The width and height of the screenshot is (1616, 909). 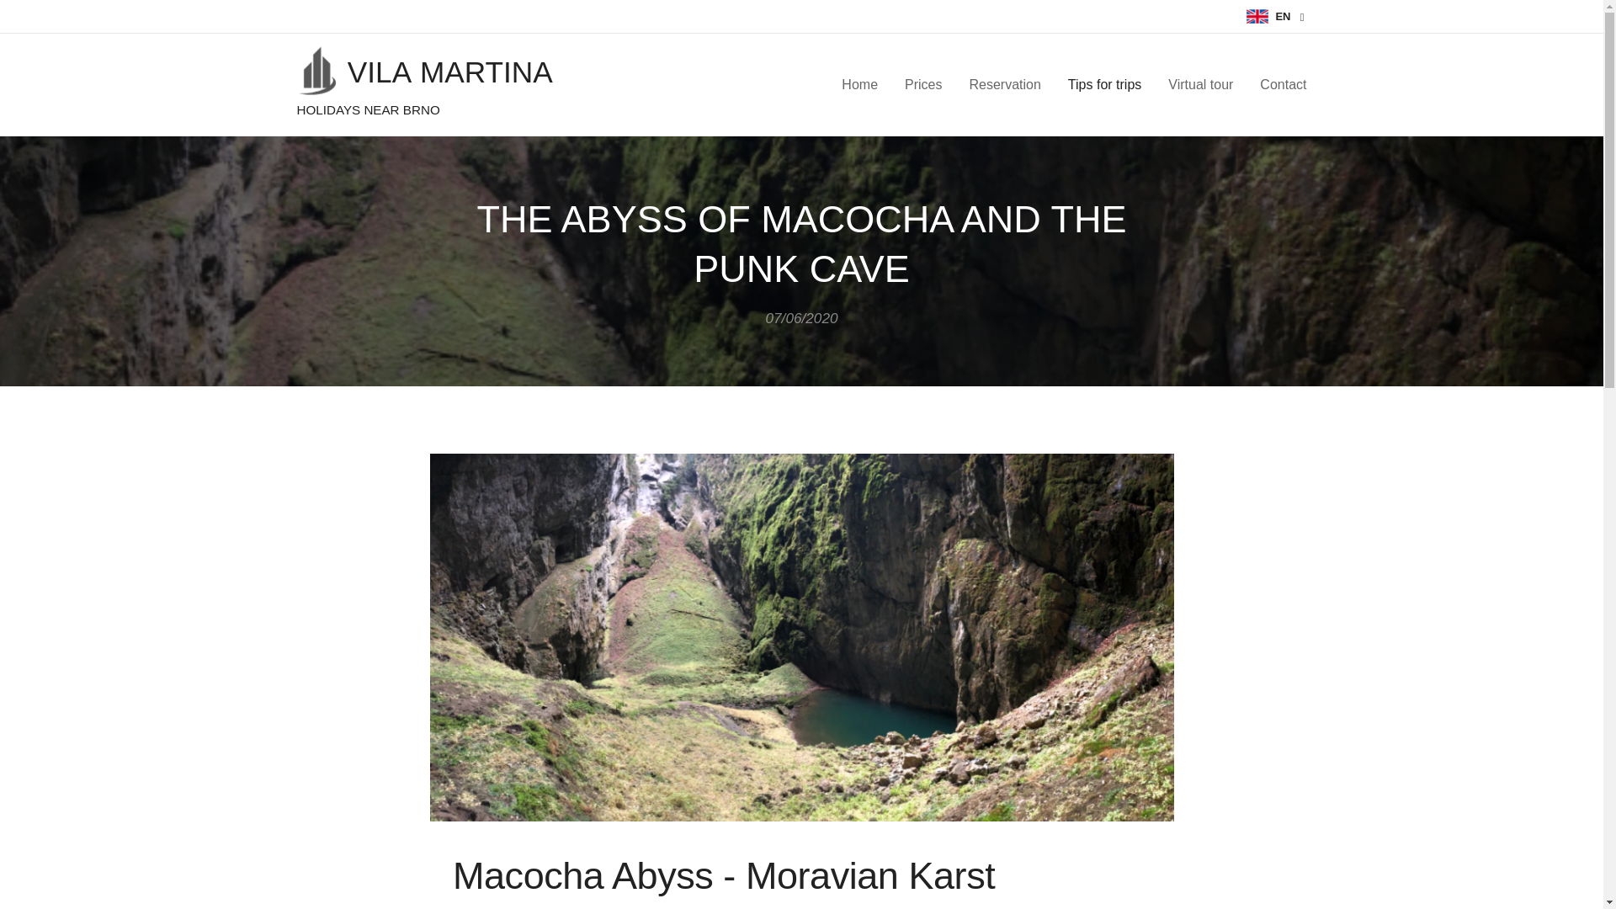 I want to click on Tips for trips, so click(x=1104, y=84).